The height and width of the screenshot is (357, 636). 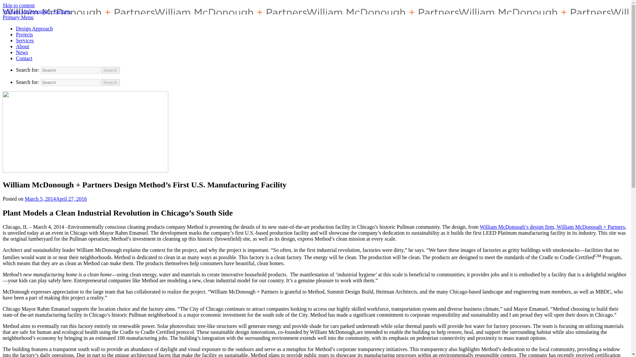 I want to click on Design Approach, so click(x=34, y=28).